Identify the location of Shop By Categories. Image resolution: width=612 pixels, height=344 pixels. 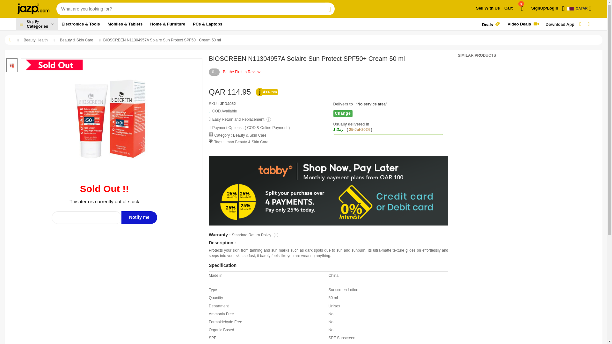
(488, 8).